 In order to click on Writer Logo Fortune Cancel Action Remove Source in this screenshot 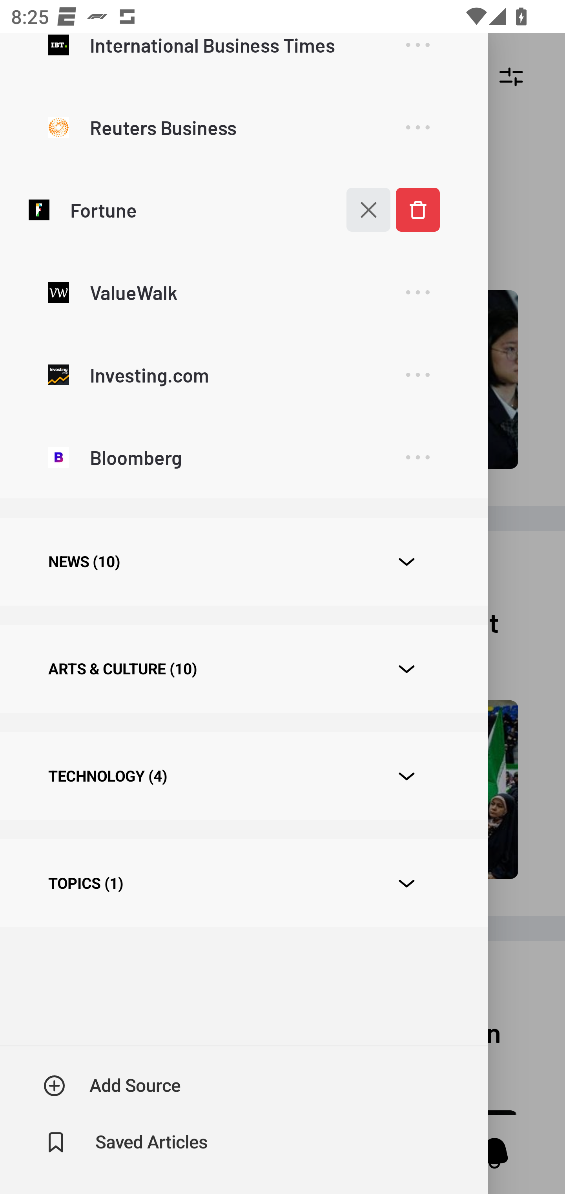, I will do `click(244, 209)`.